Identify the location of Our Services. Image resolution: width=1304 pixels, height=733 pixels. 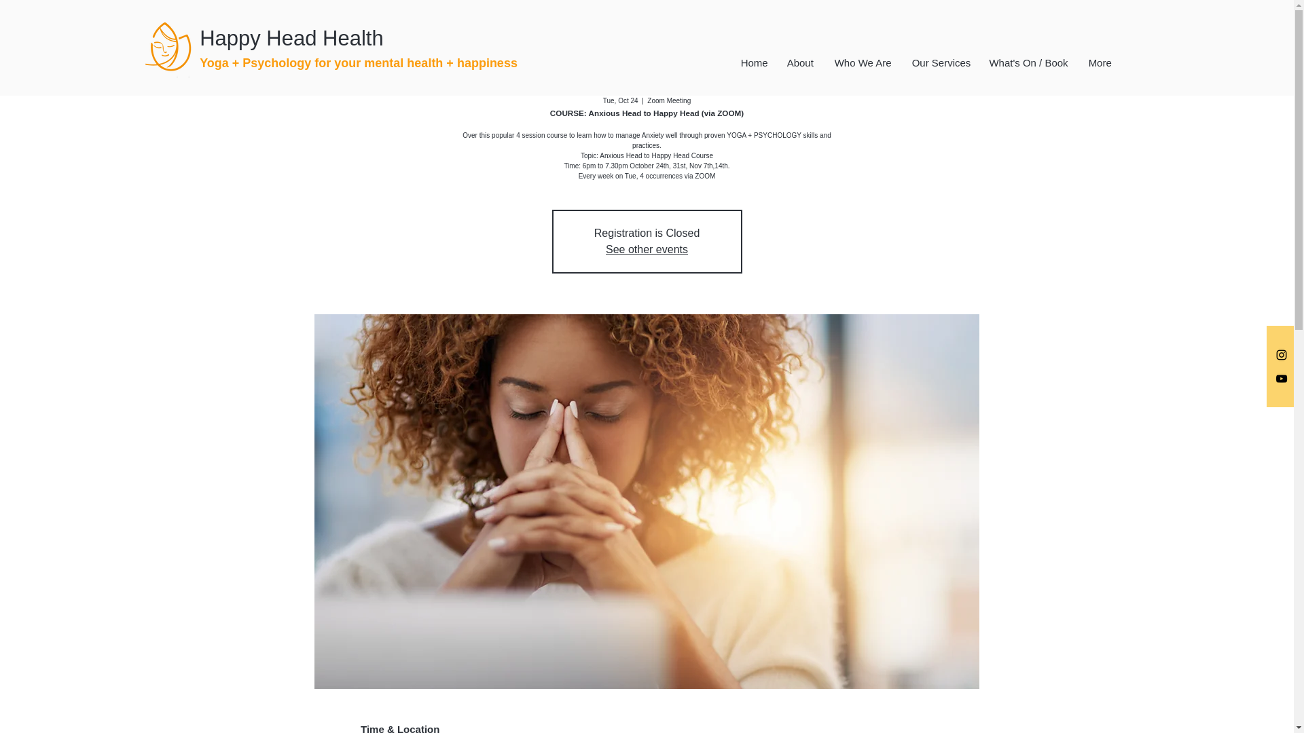
(939, 62).